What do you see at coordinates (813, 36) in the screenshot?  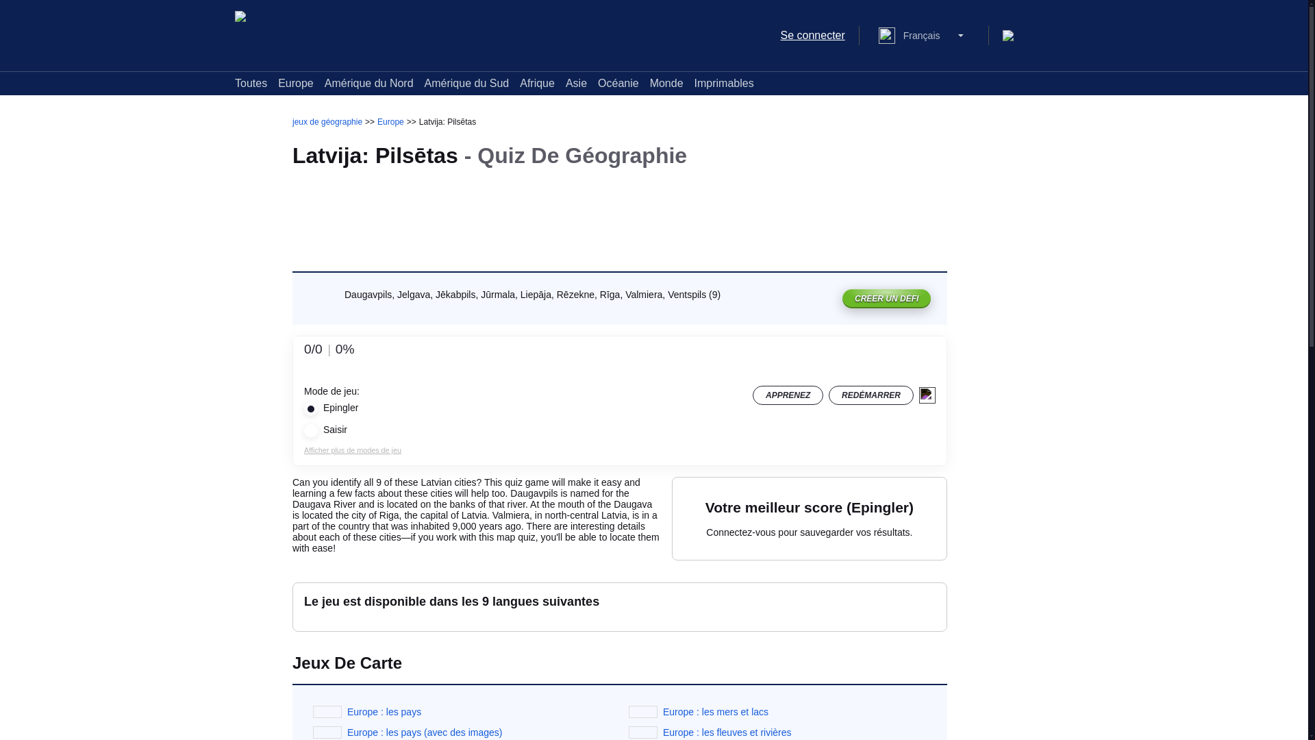 I see `Se connecter` at bounding box center [813, 36].